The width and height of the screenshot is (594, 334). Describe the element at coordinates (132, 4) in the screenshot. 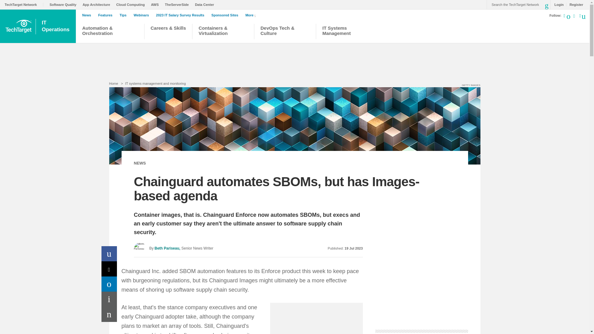

I see `Cloud Computing` at that location.